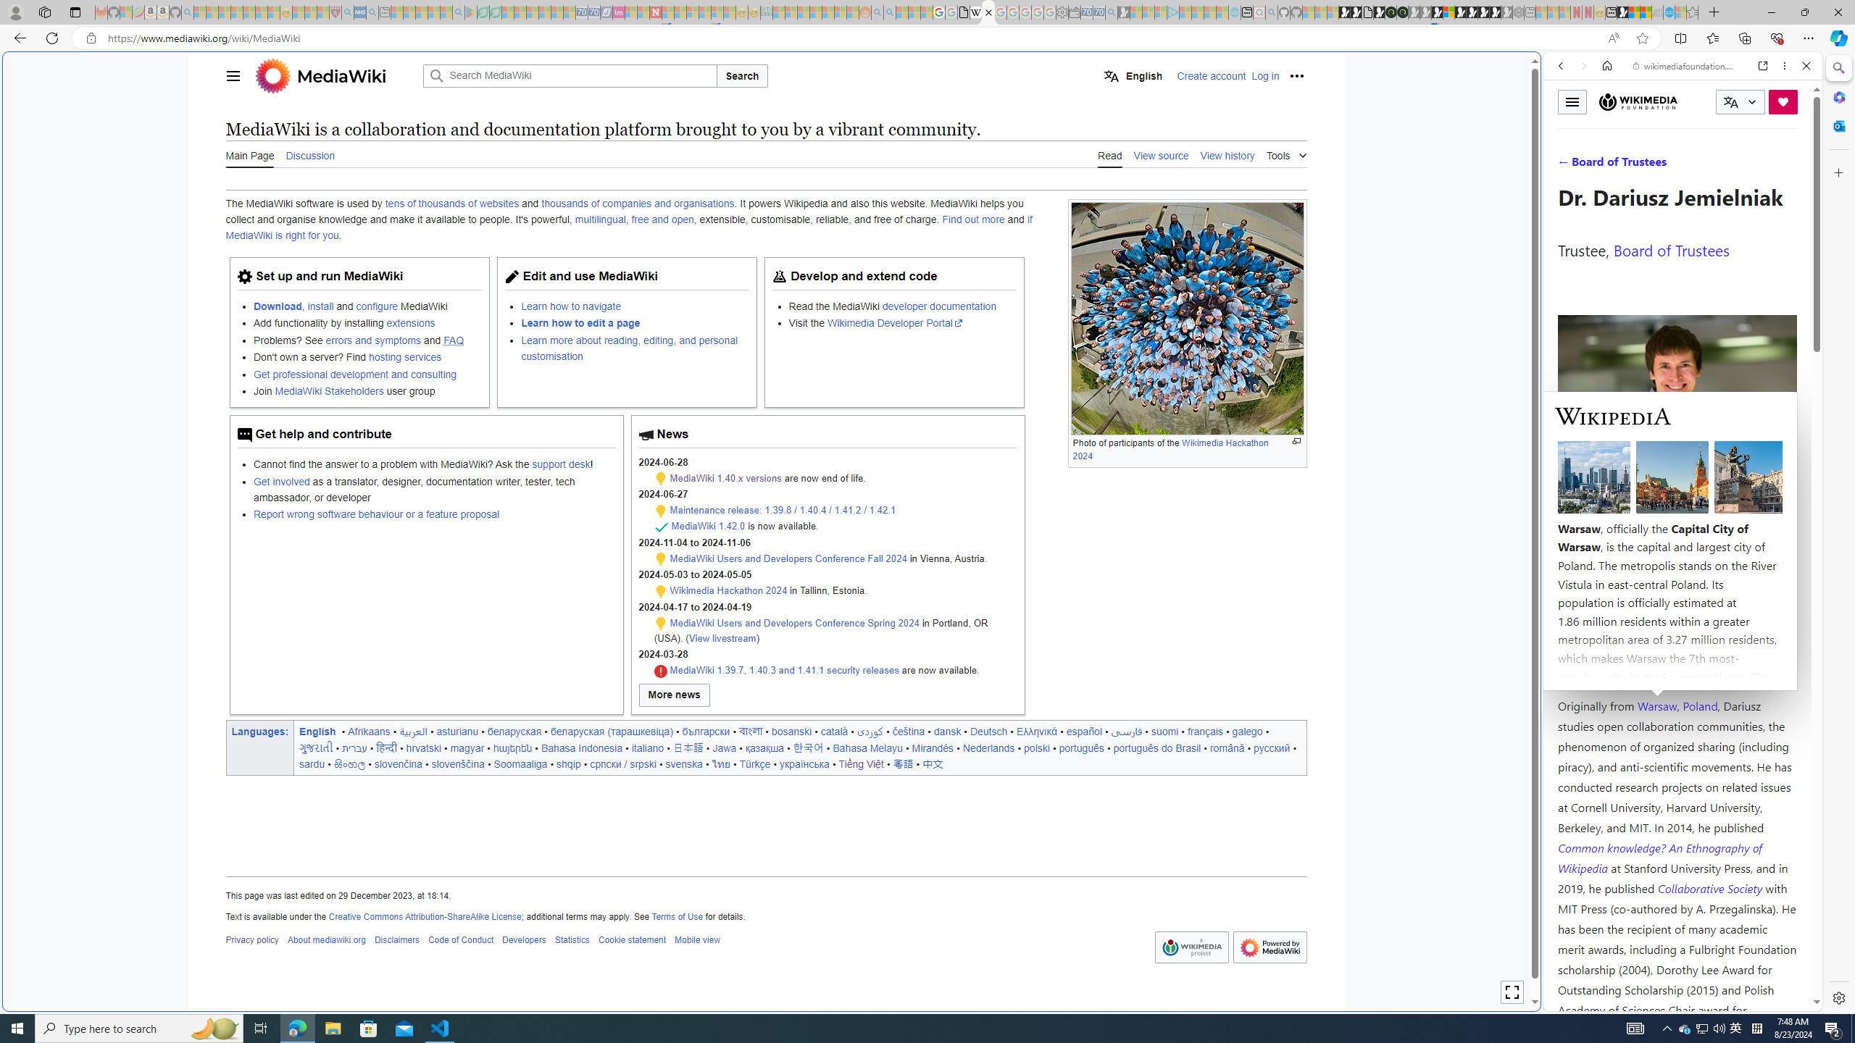  Describe the element at coordinates (1693, 12) in the screenshot. I see `Favorites - Sleeping` at that location.